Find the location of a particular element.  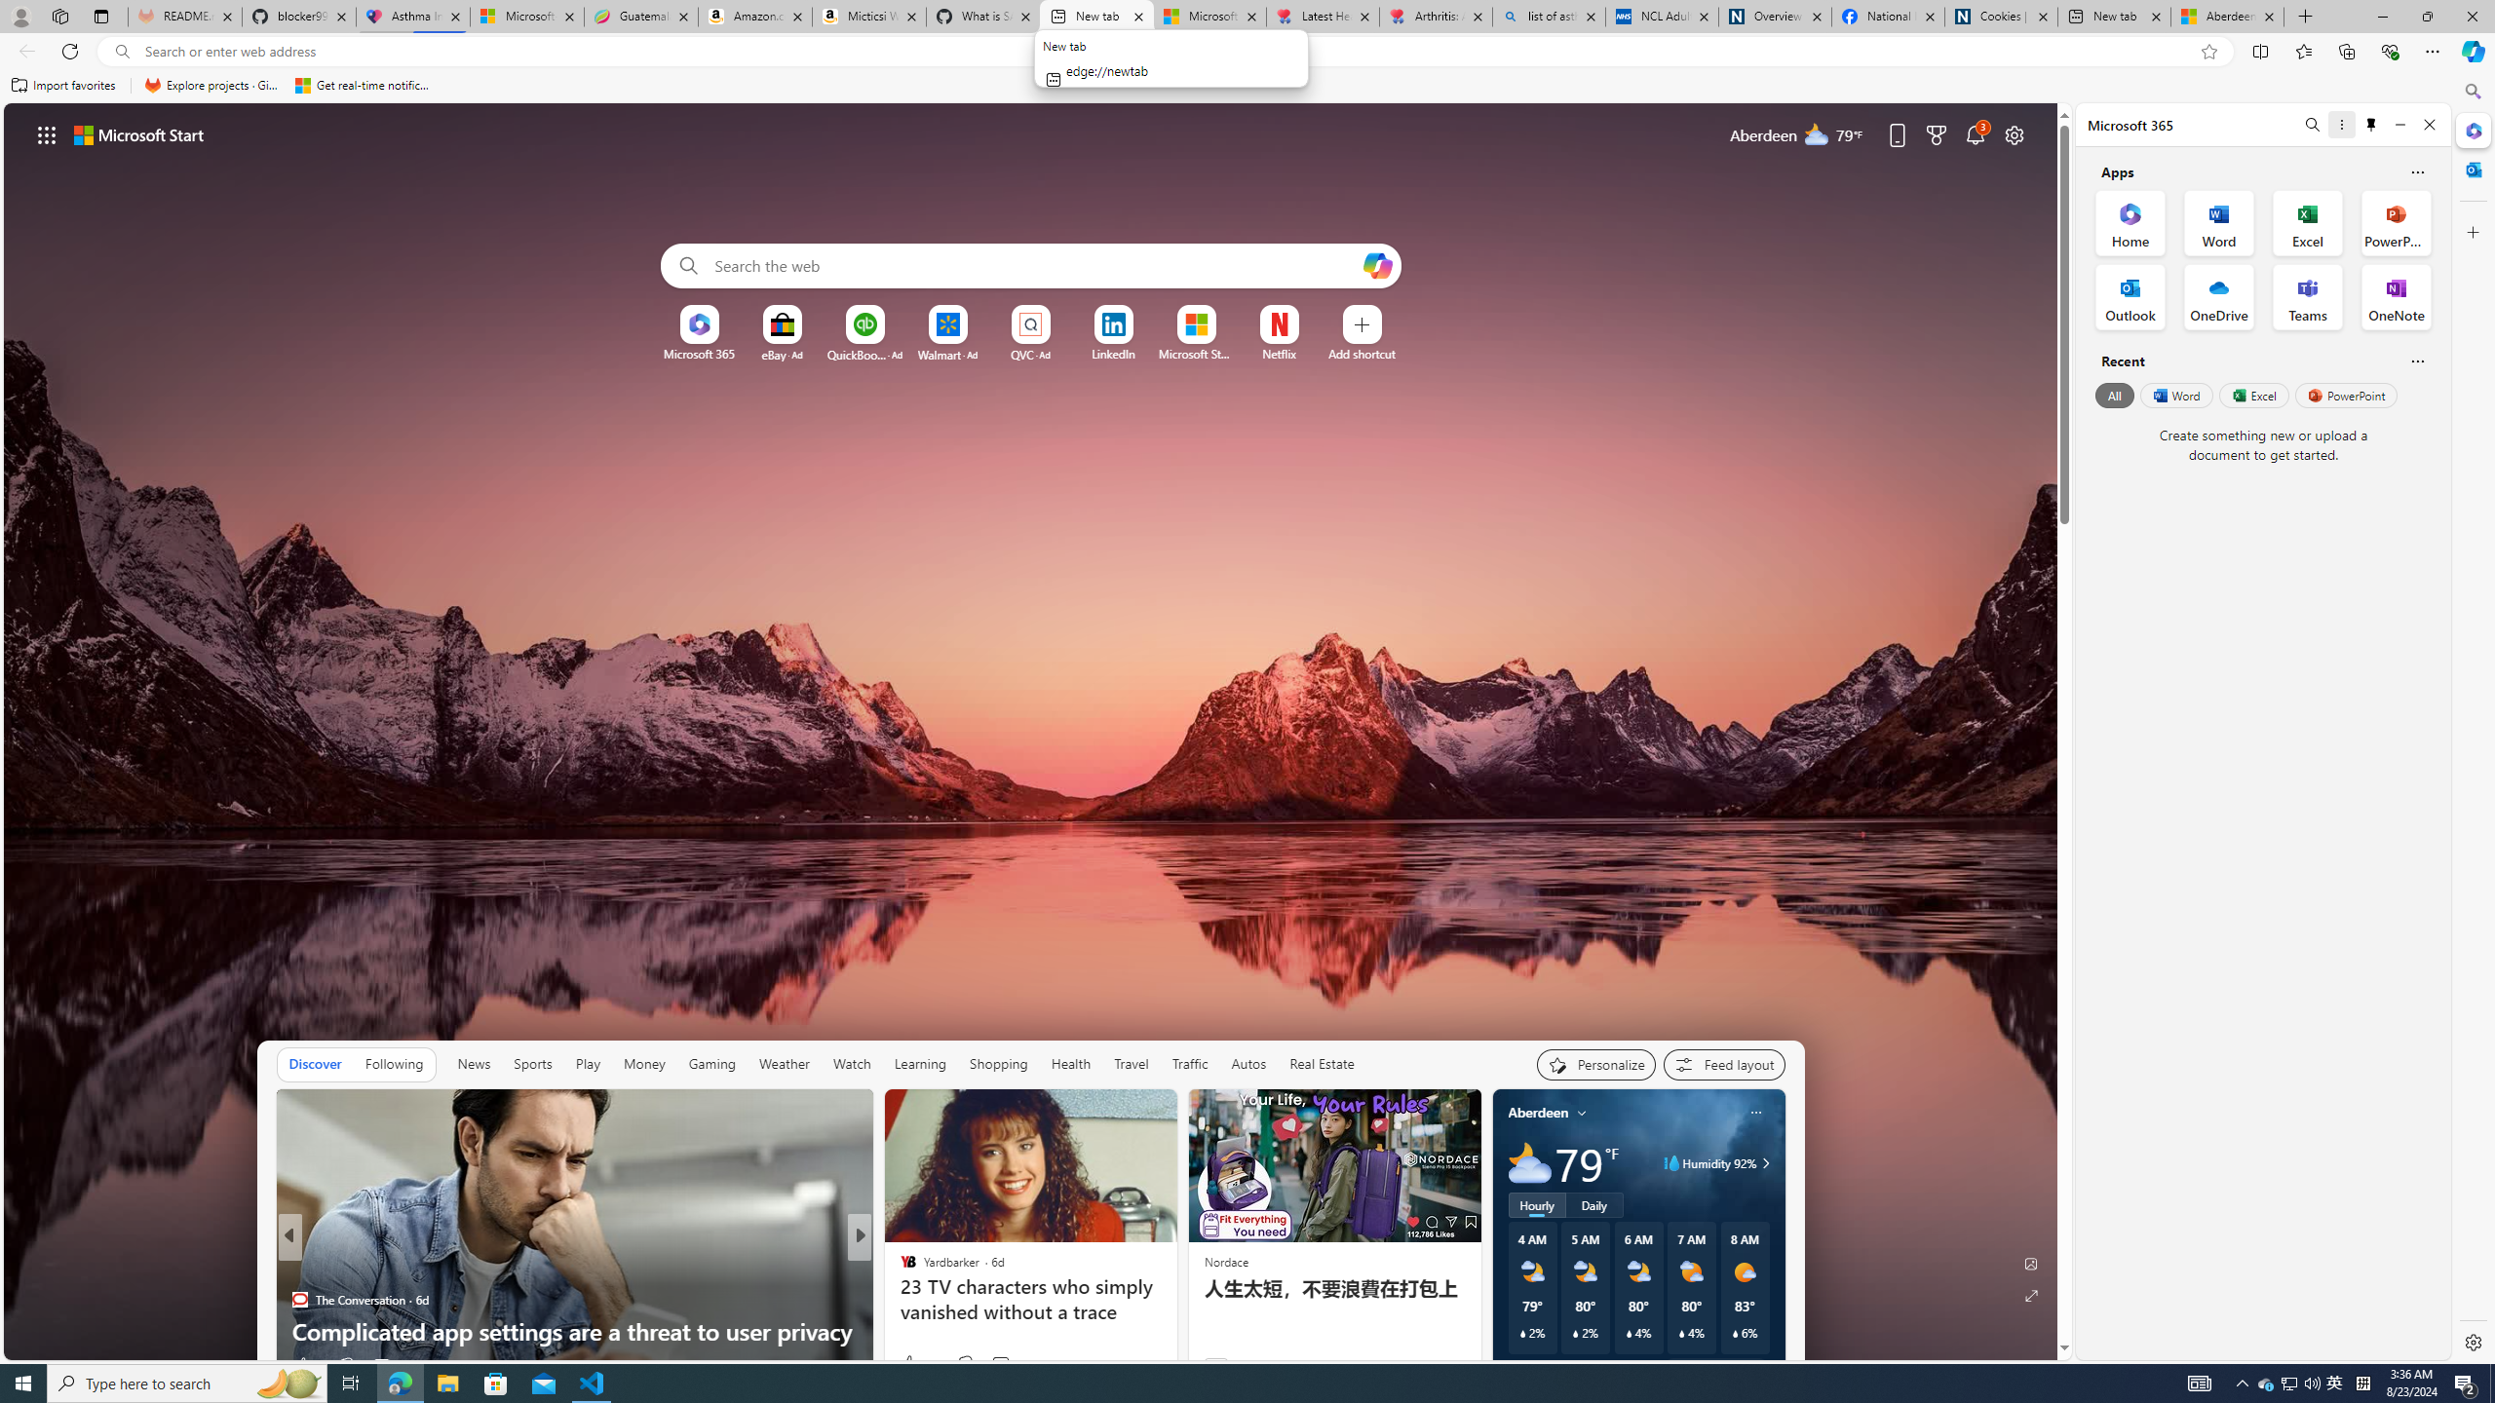

47 Like is located at coordinates (909, 1364).